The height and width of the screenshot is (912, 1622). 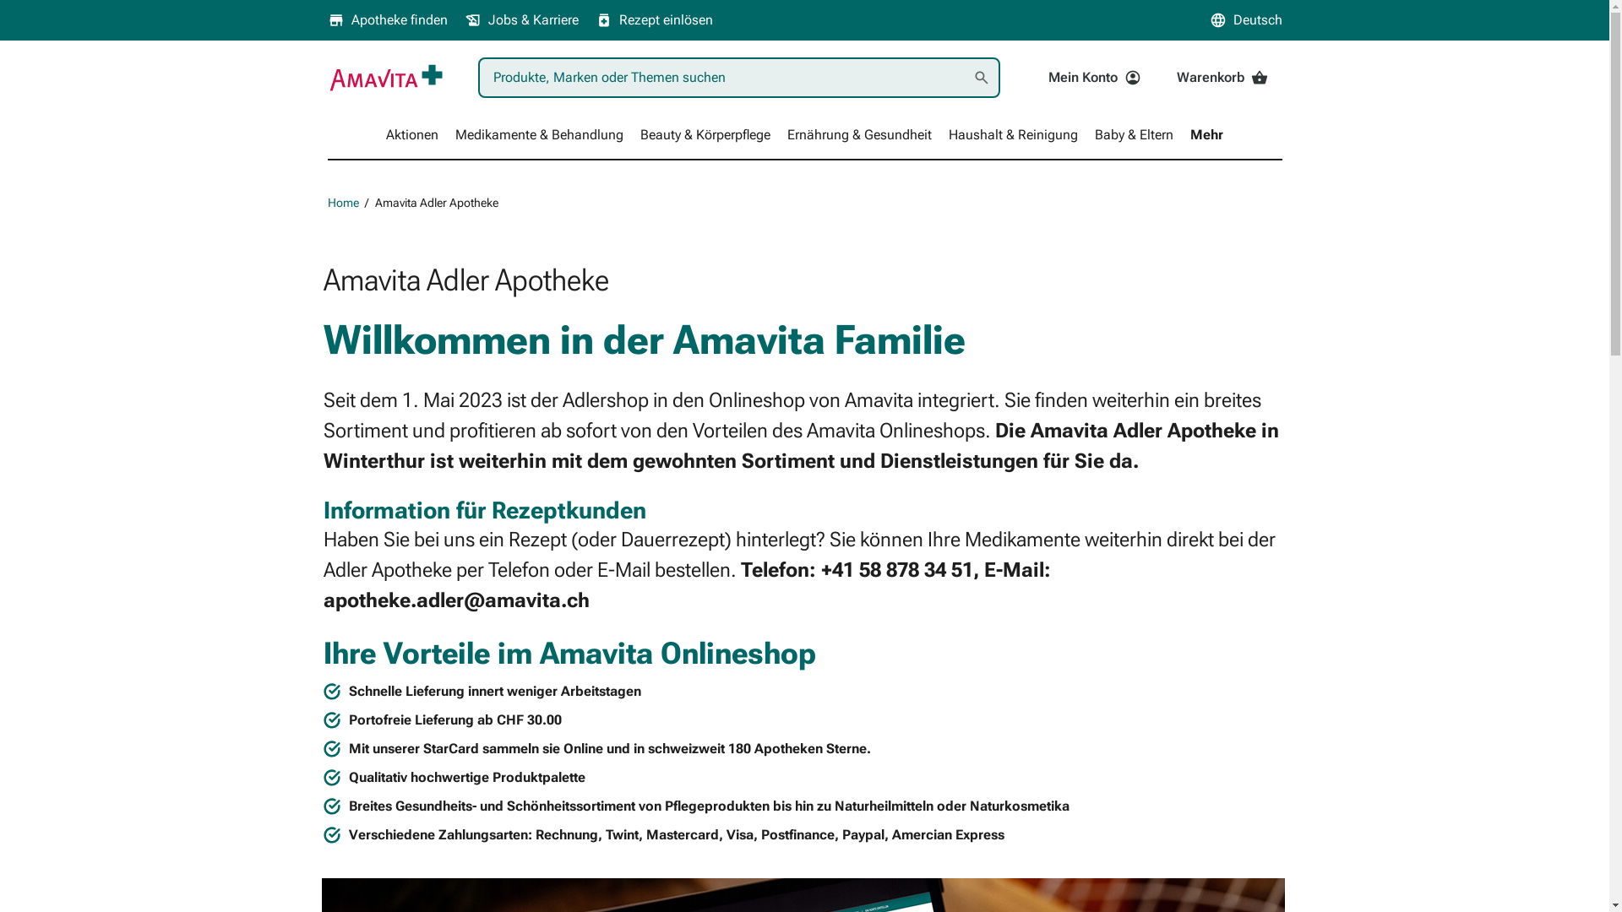 What do you see at coordinates (539, 135) in the screenshot?
I see `Medikamente & Behandlung` at bounding box center [539, 135].